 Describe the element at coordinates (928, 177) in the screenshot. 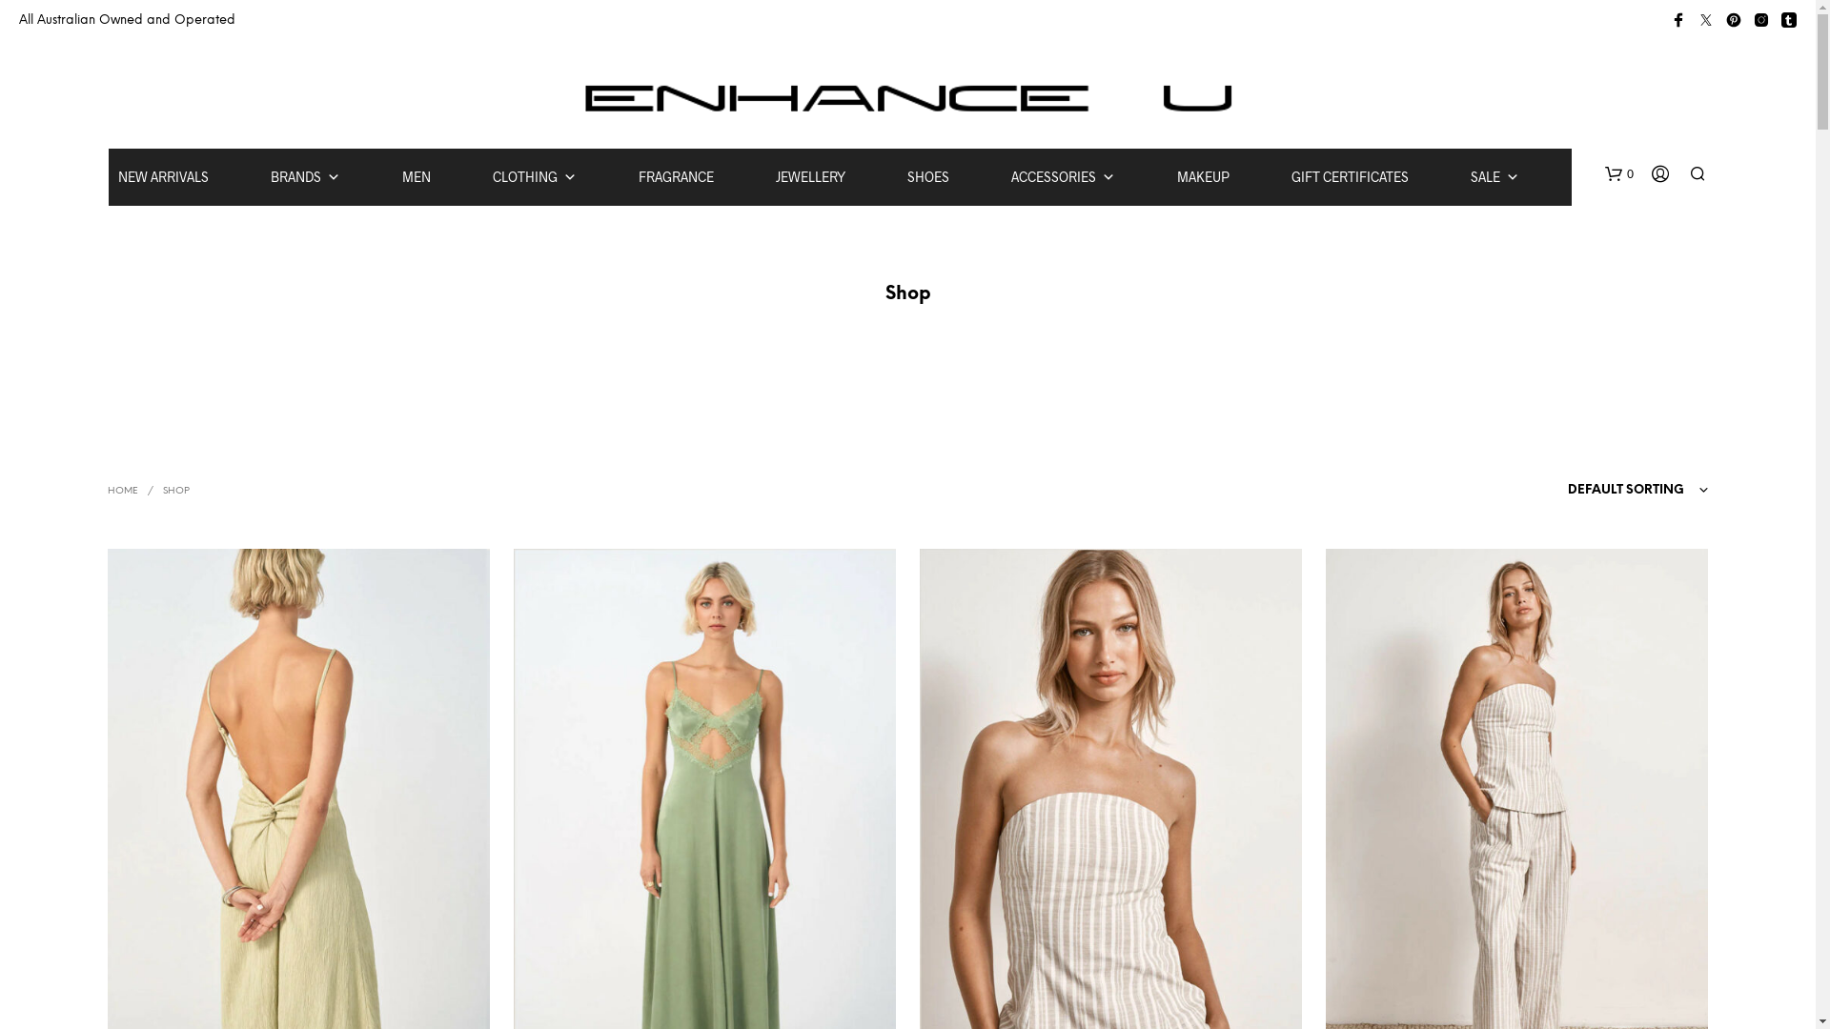

I see `SHOES` at that location.